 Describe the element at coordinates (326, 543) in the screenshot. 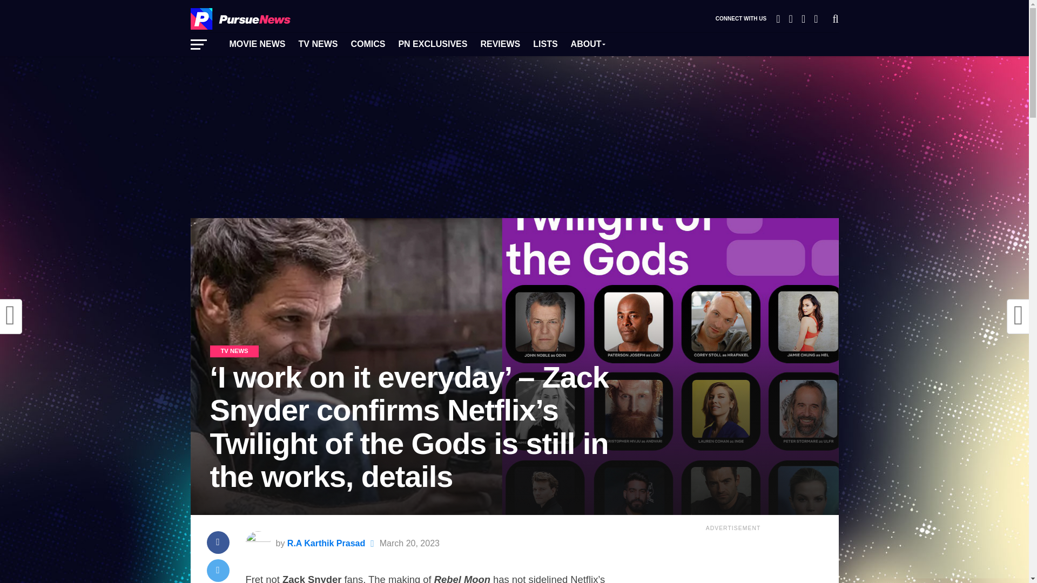

I see `R.A Karthik Prasad` at that location.